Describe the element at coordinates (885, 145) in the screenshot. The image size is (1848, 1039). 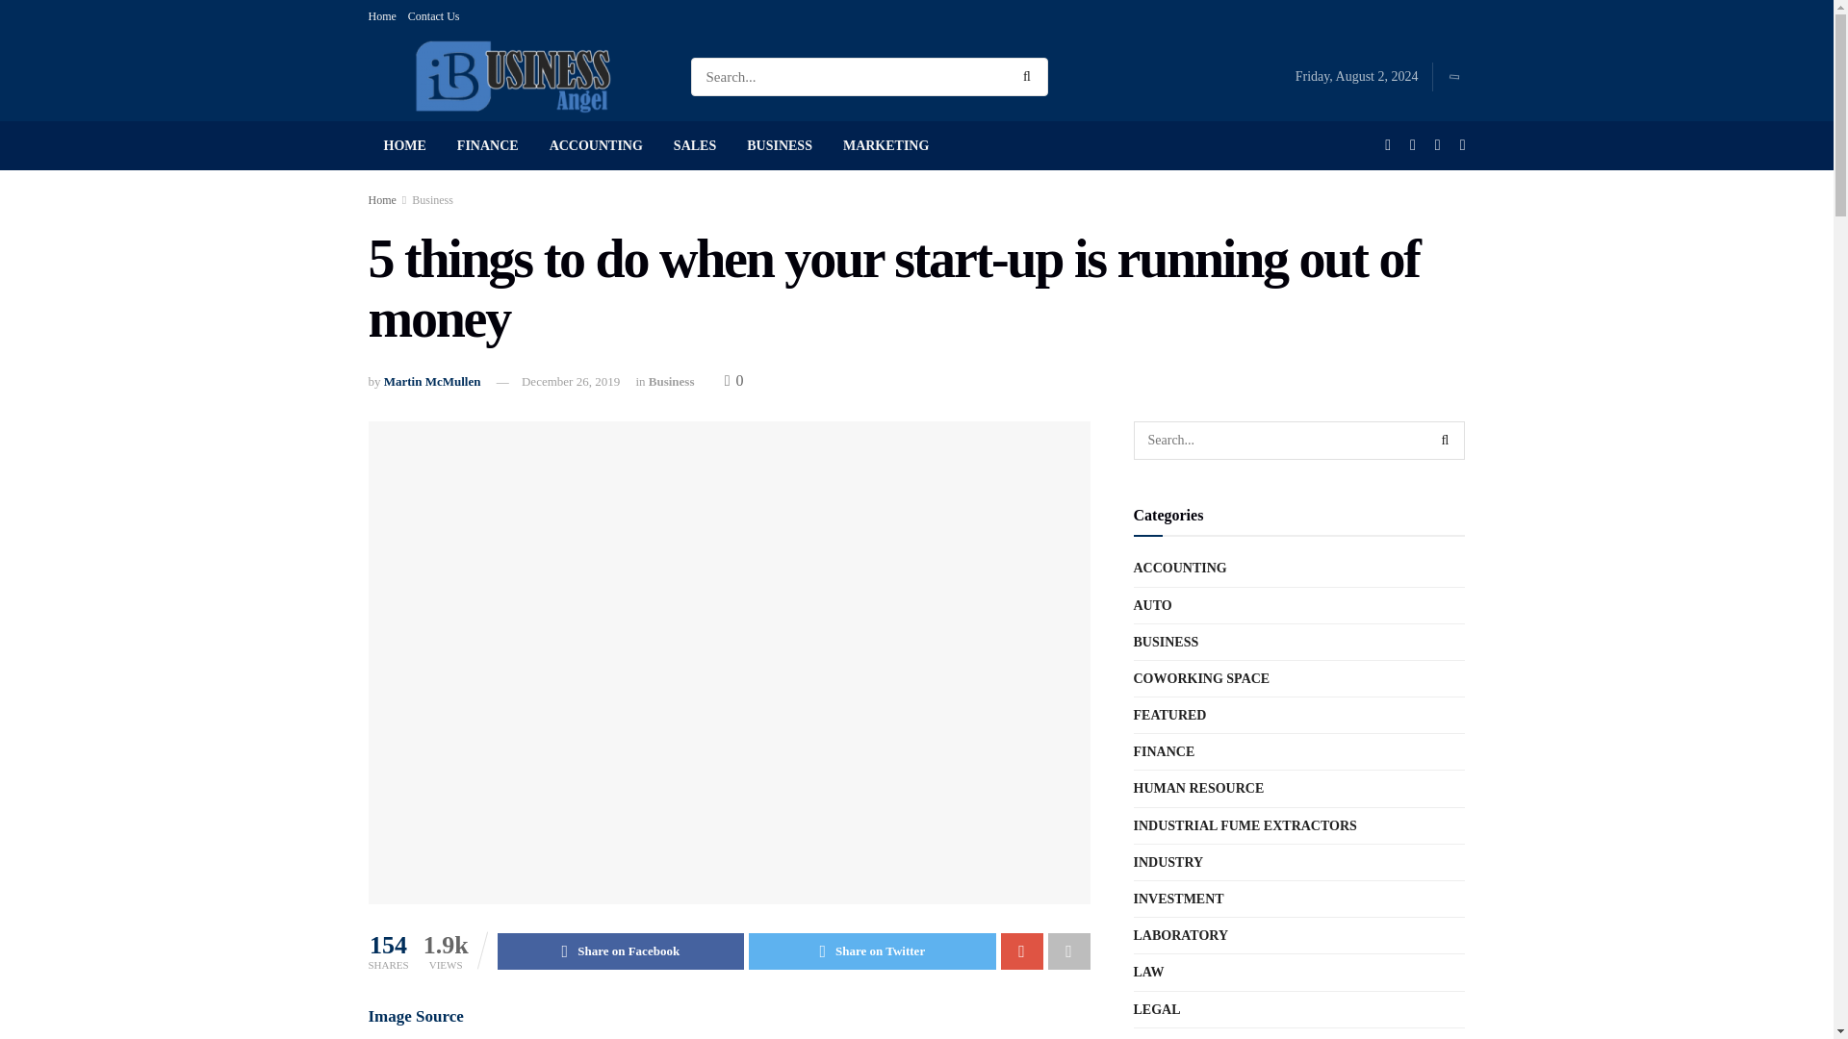
I see `MARKETING` at that location.